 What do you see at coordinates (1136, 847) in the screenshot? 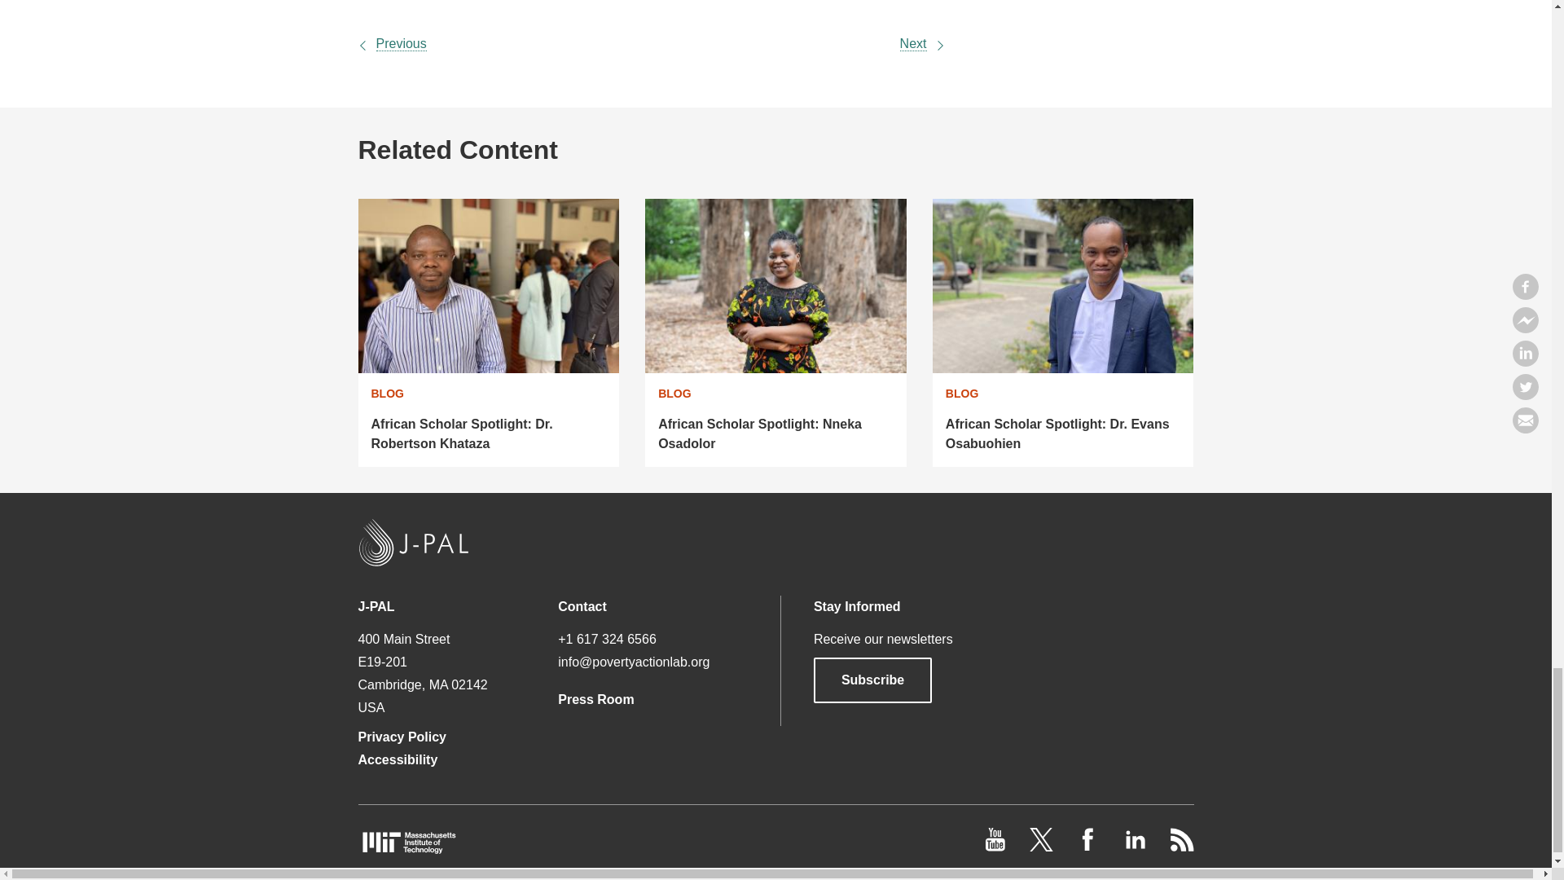
I see `LinkedIn` at bounding box center [1136, 847].